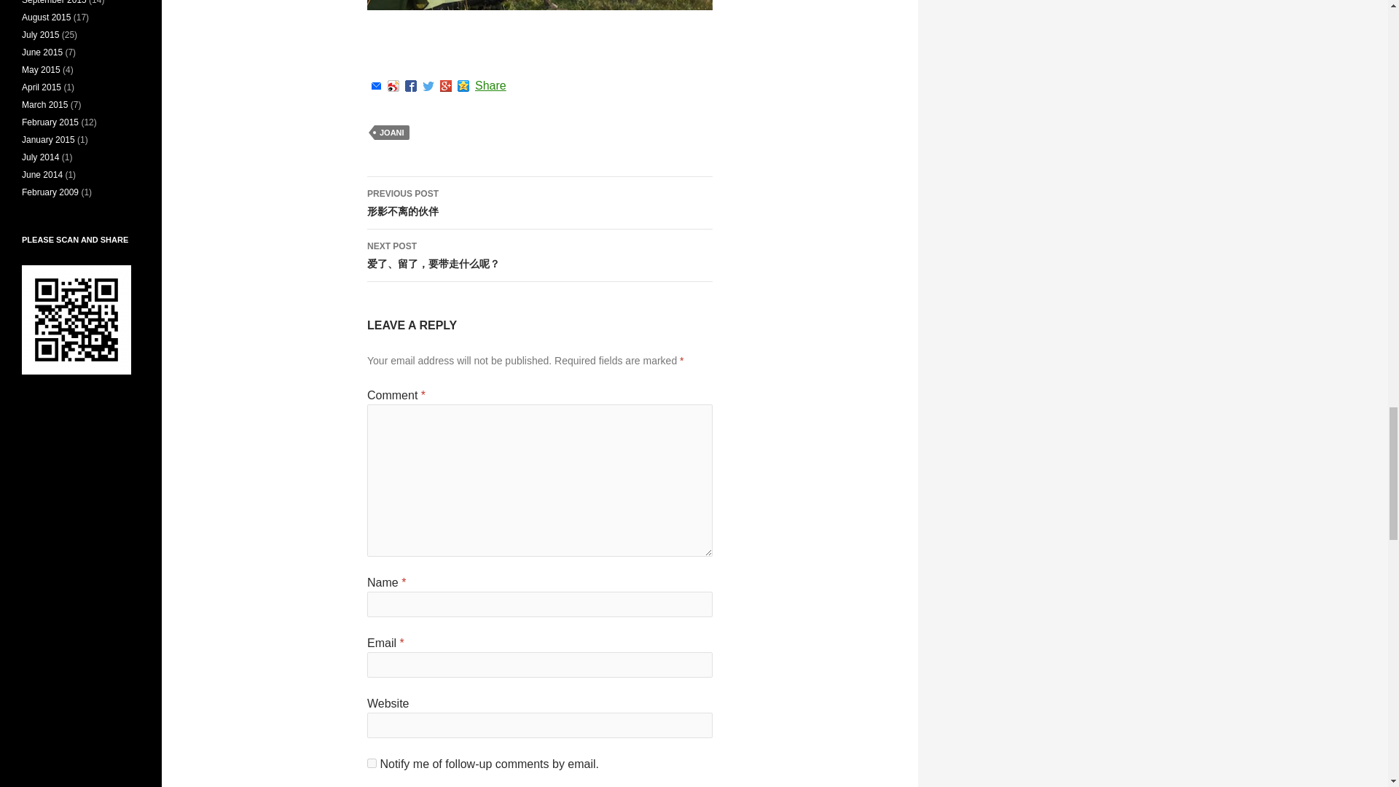  Describe the element at coordinates (393, 86) in the screenshot. I see `Sina Weibo` at that location.